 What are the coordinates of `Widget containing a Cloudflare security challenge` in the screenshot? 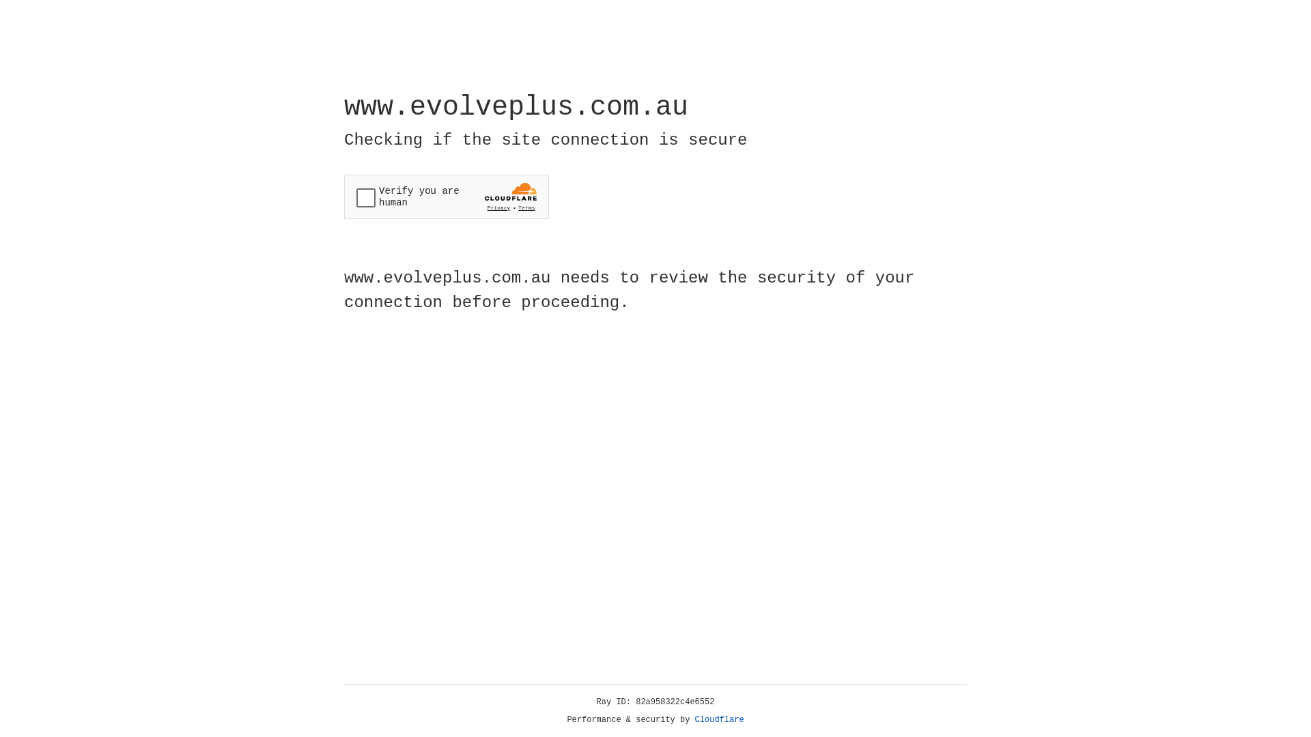 It's located at (447, 197).